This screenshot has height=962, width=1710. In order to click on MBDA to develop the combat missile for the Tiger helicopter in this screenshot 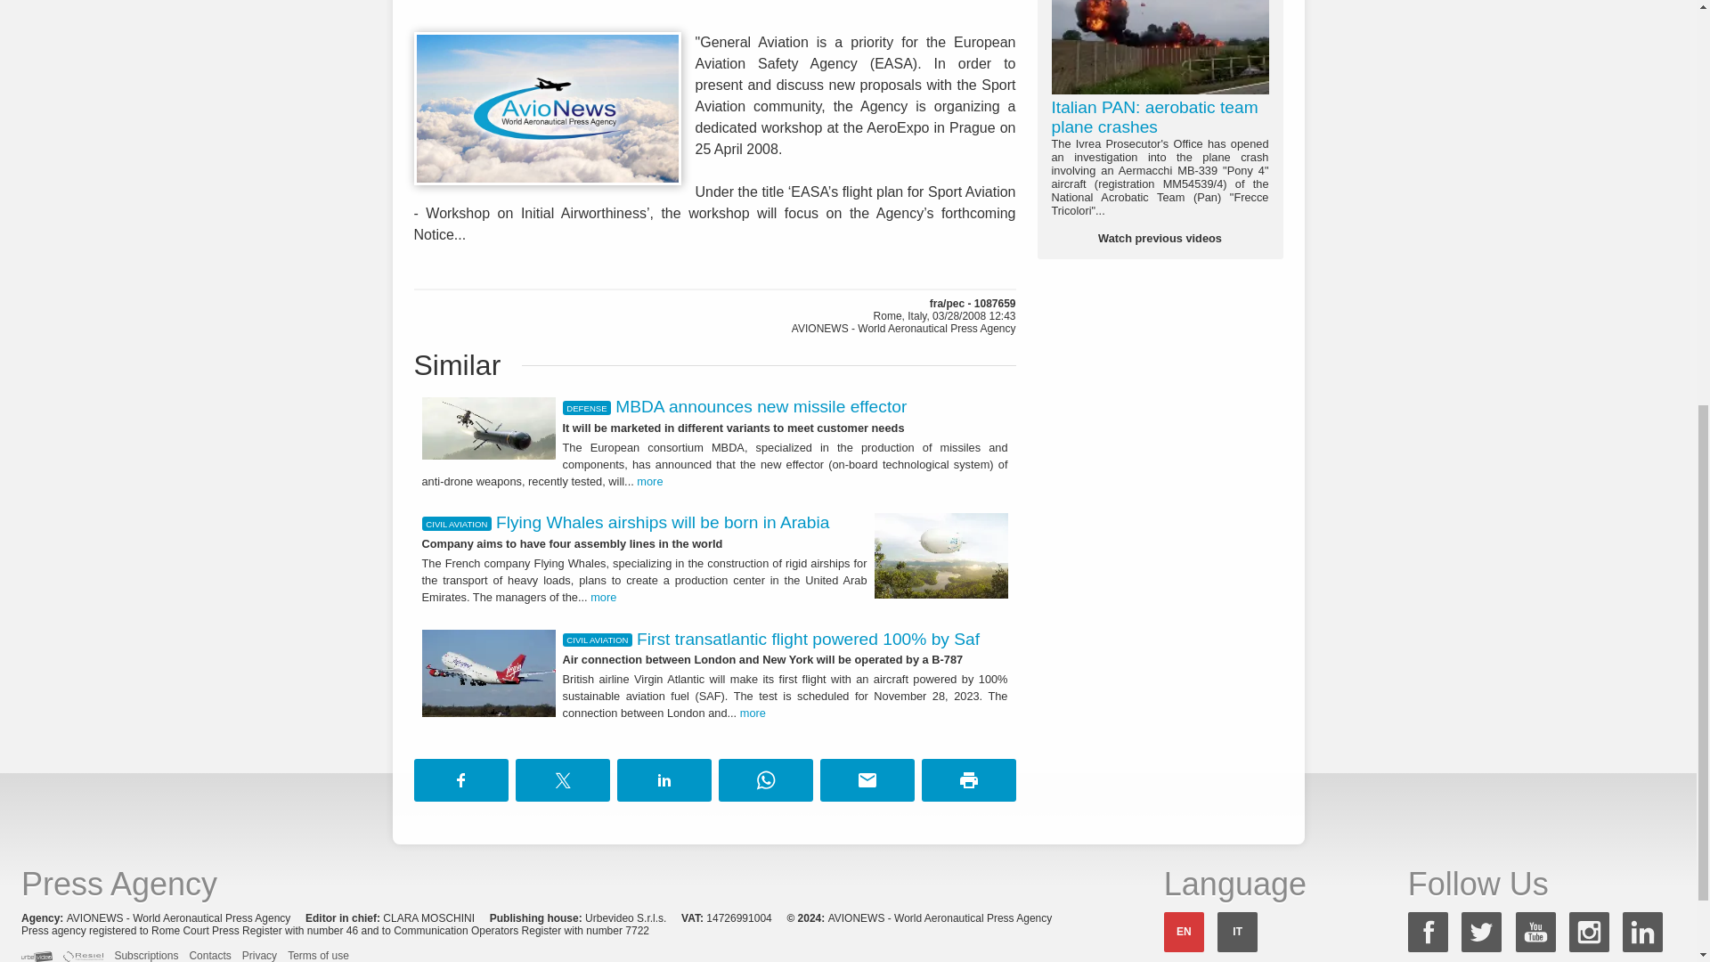, I will do `click(489, 428)`.